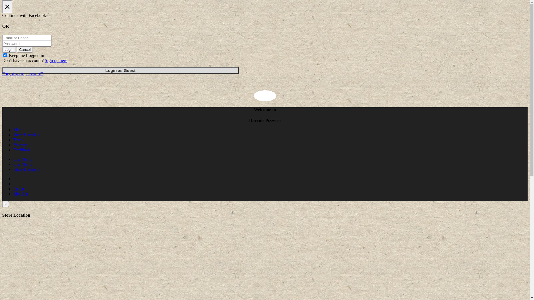 This screenshot has width=534, height=300. What do you see at coordinates (25, 49) in the screenshot?
I see `Cancel` at bounding box center [25, 49].